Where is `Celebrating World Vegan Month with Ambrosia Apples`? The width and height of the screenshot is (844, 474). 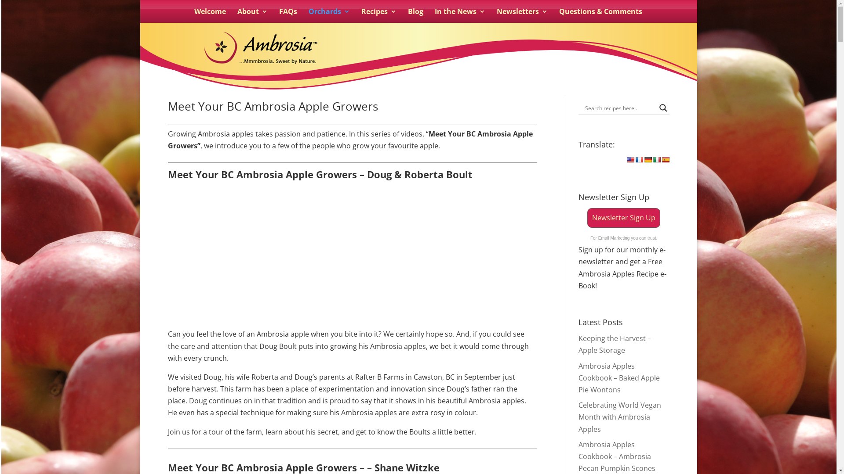
Celebrating World Vegan Month with Ambrosia Apples is located at coordinates (620, 417).